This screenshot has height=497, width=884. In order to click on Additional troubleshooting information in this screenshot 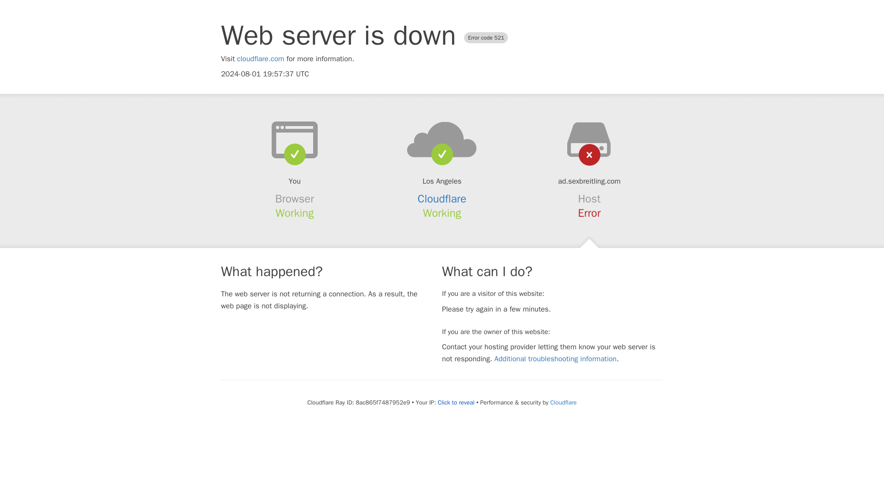, I will do `click(555, 359)`.